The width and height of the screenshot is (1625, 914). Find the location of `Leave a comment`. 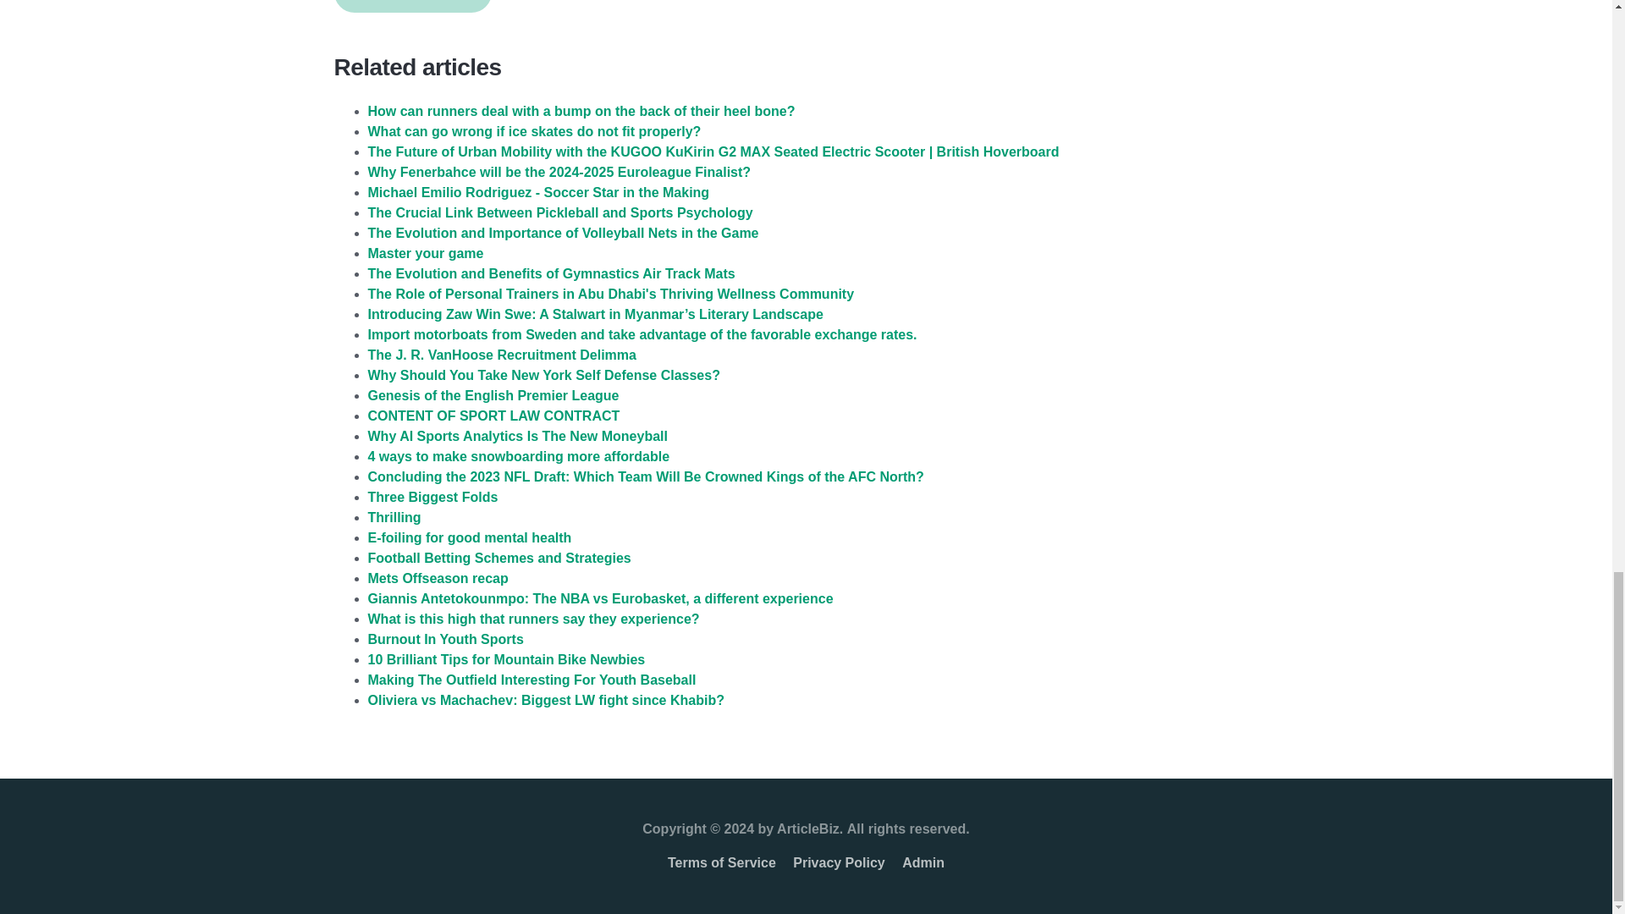

Leave a comment is located at coordinates (411, 7).